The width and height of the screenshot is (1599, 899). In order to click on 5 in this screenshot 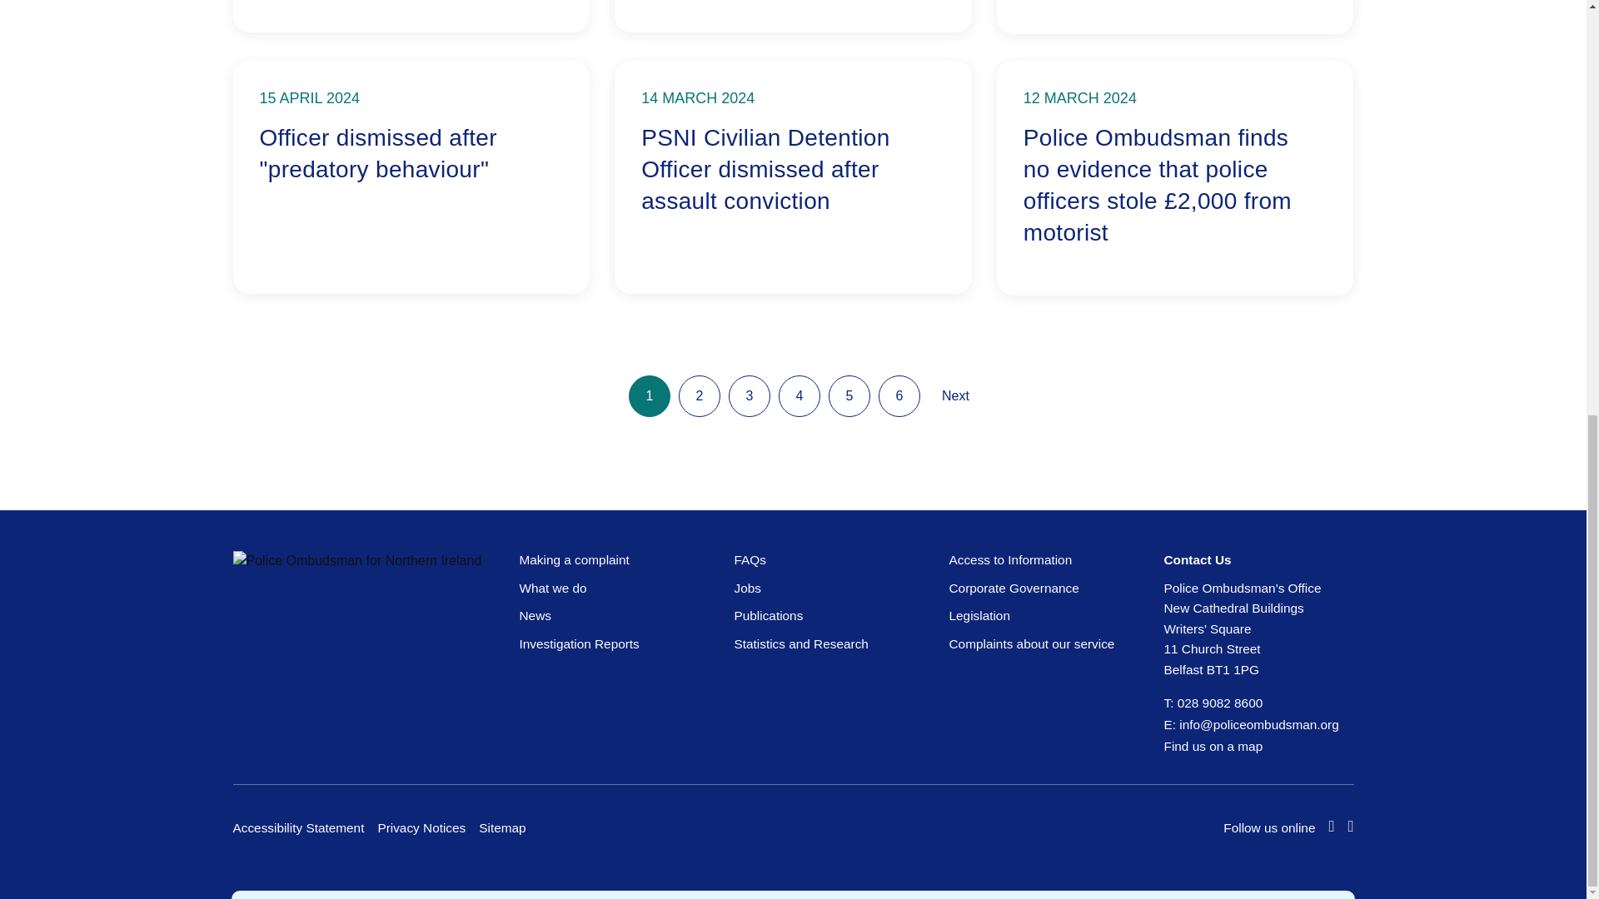, I will do `click(649, 396)`.